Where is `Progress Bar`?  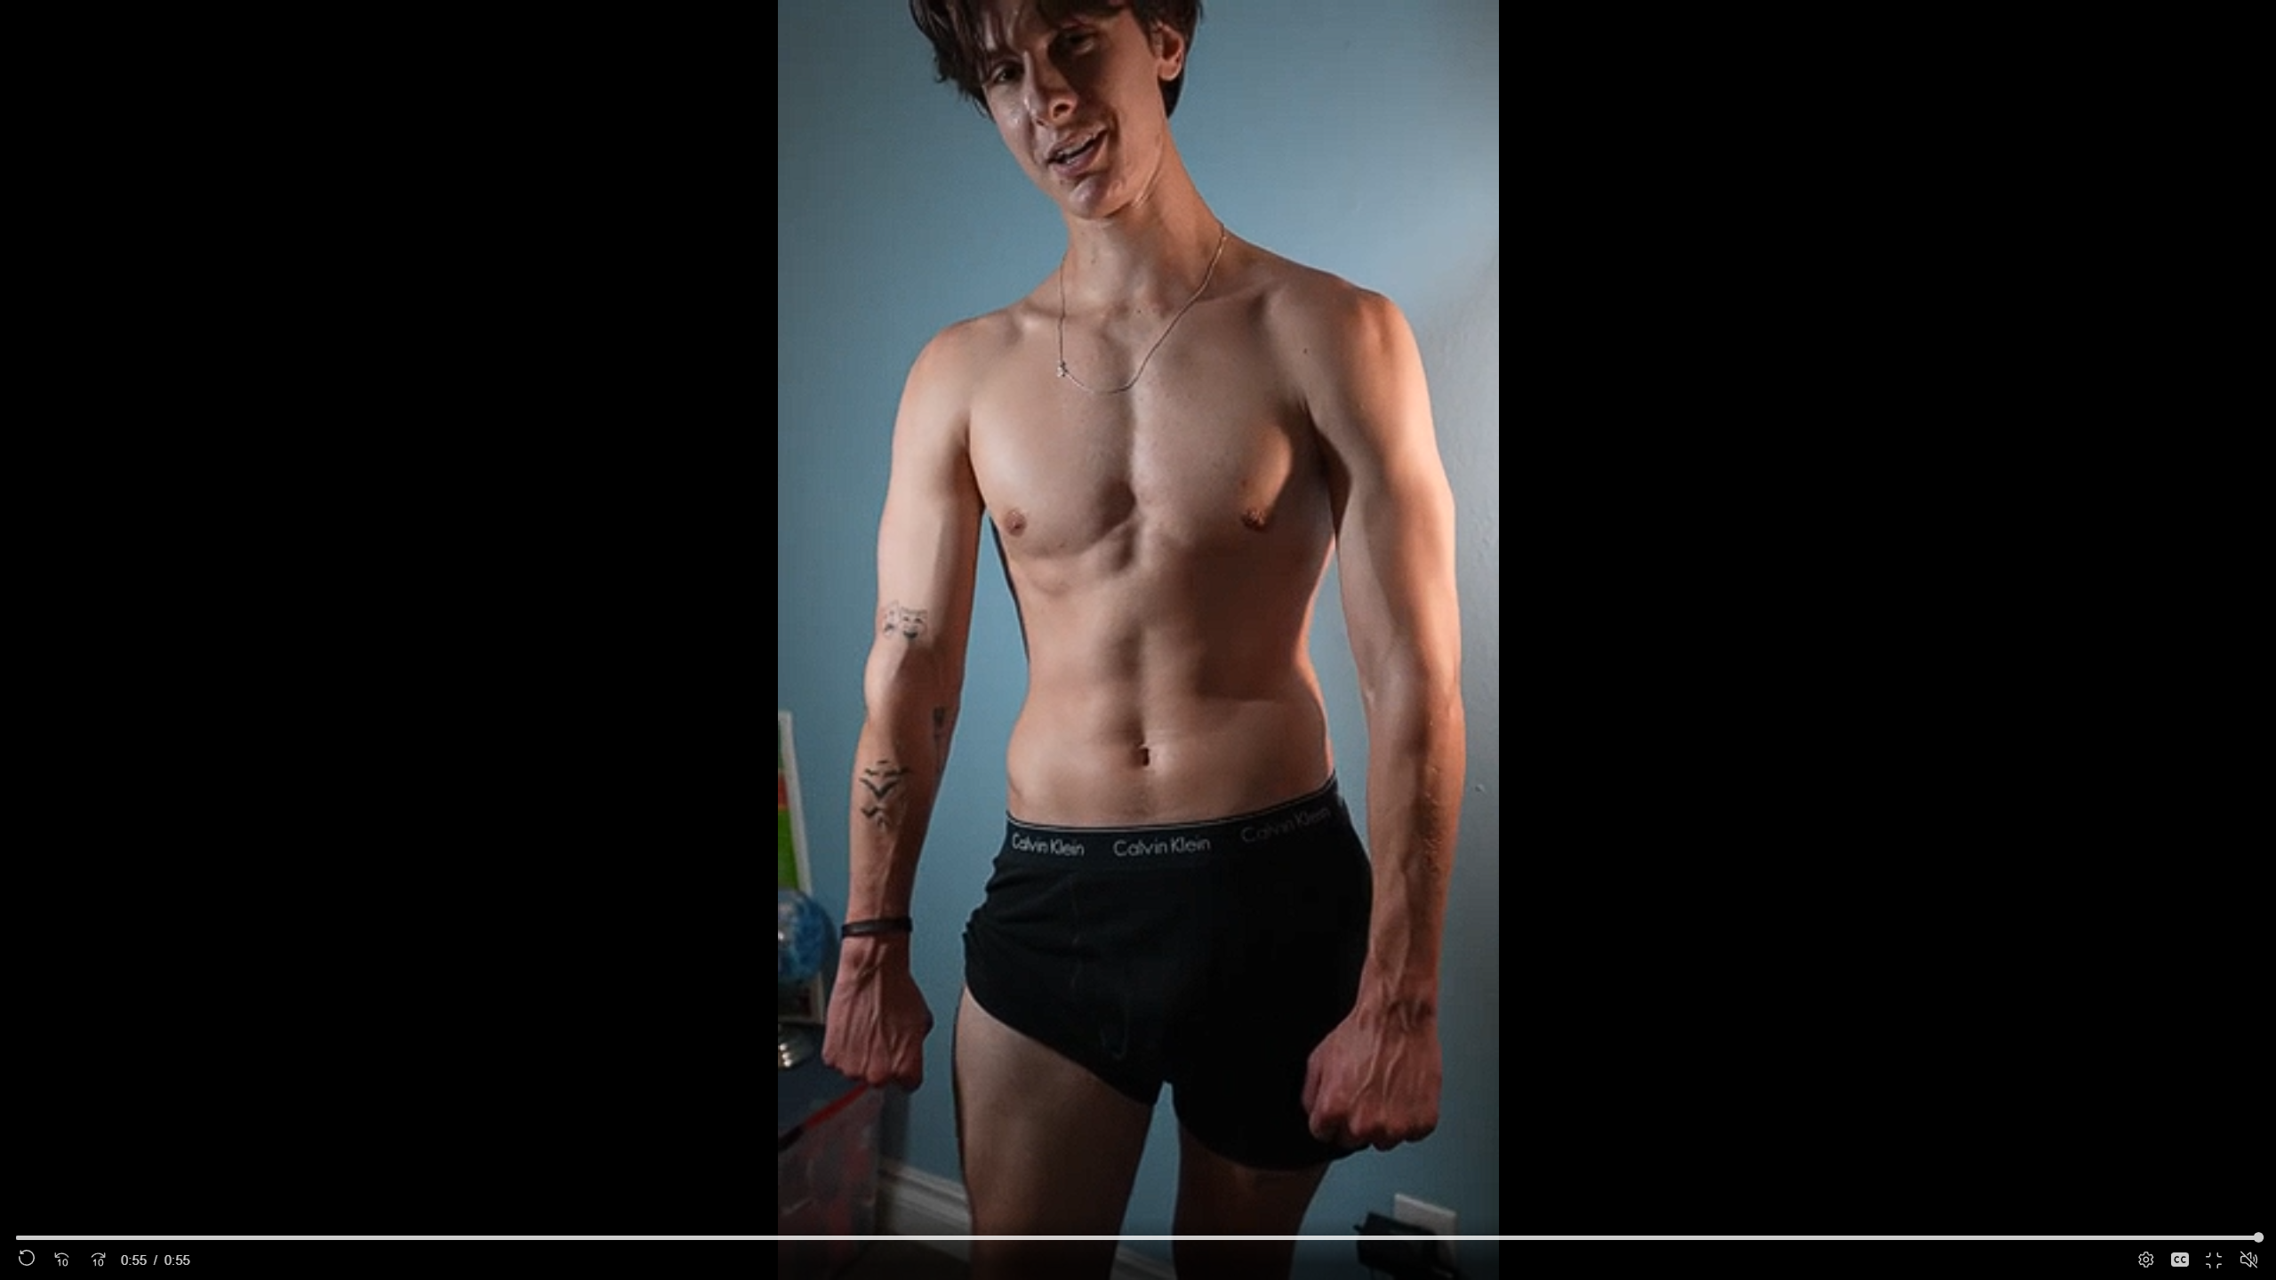
Progress Bar is located at coordinates (1138, 1237).